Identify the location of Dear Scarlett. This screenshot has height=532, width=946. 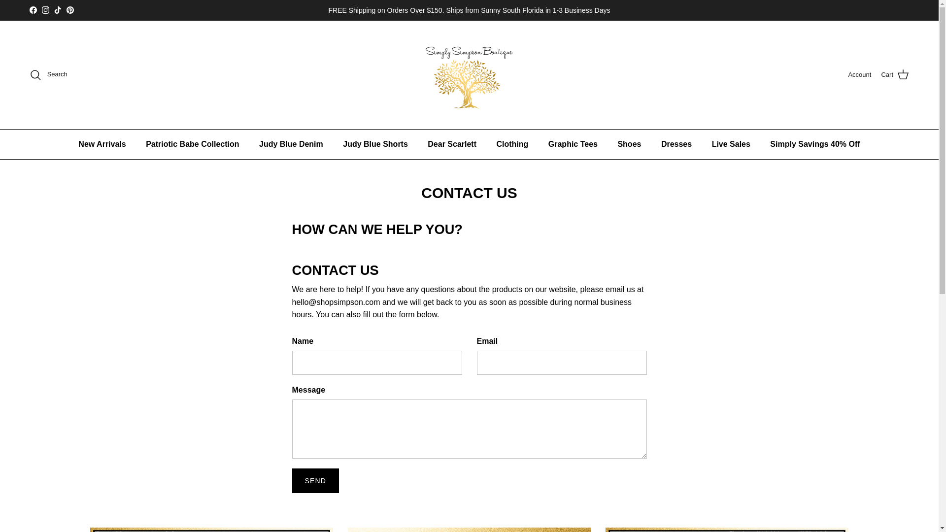
(452, 144).